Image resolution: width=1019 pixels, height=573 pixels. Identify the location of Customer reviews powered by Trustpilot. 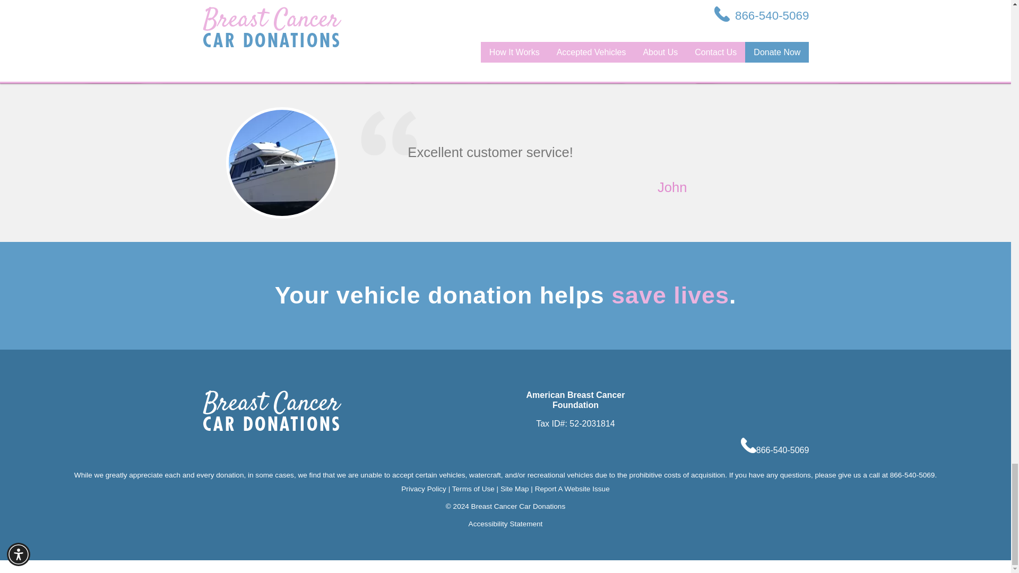
(597, 6).